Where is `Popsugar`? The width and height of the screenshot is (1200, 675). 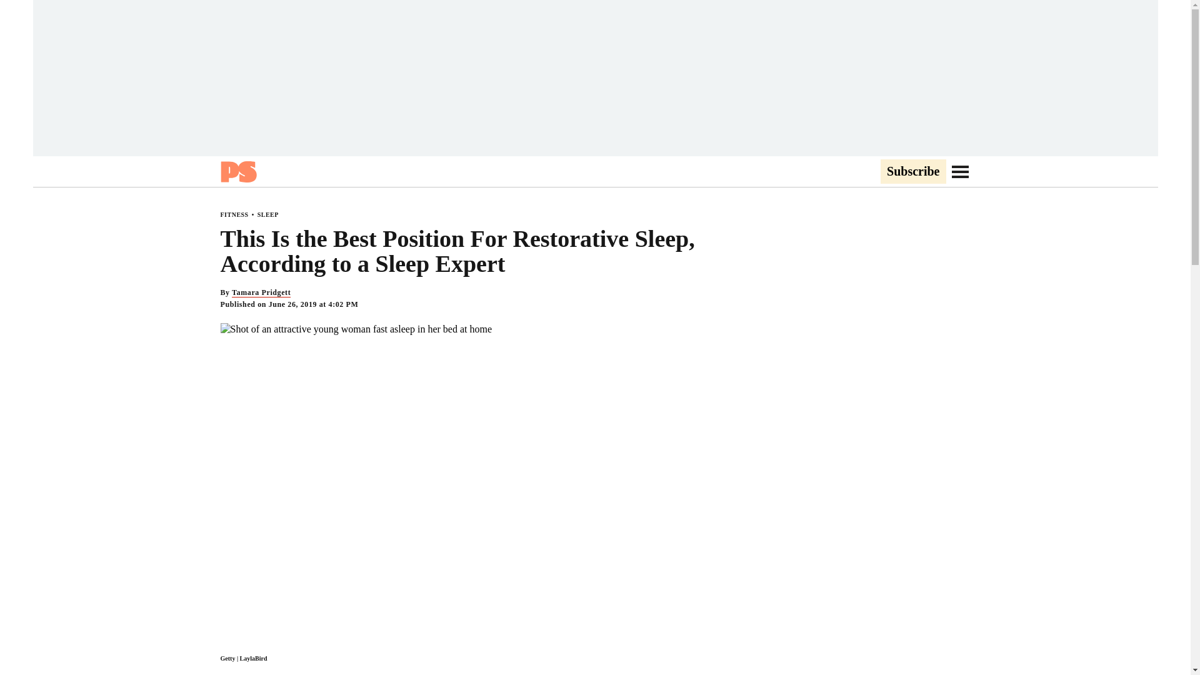 Popsugar is located at coordinates (237, 171).